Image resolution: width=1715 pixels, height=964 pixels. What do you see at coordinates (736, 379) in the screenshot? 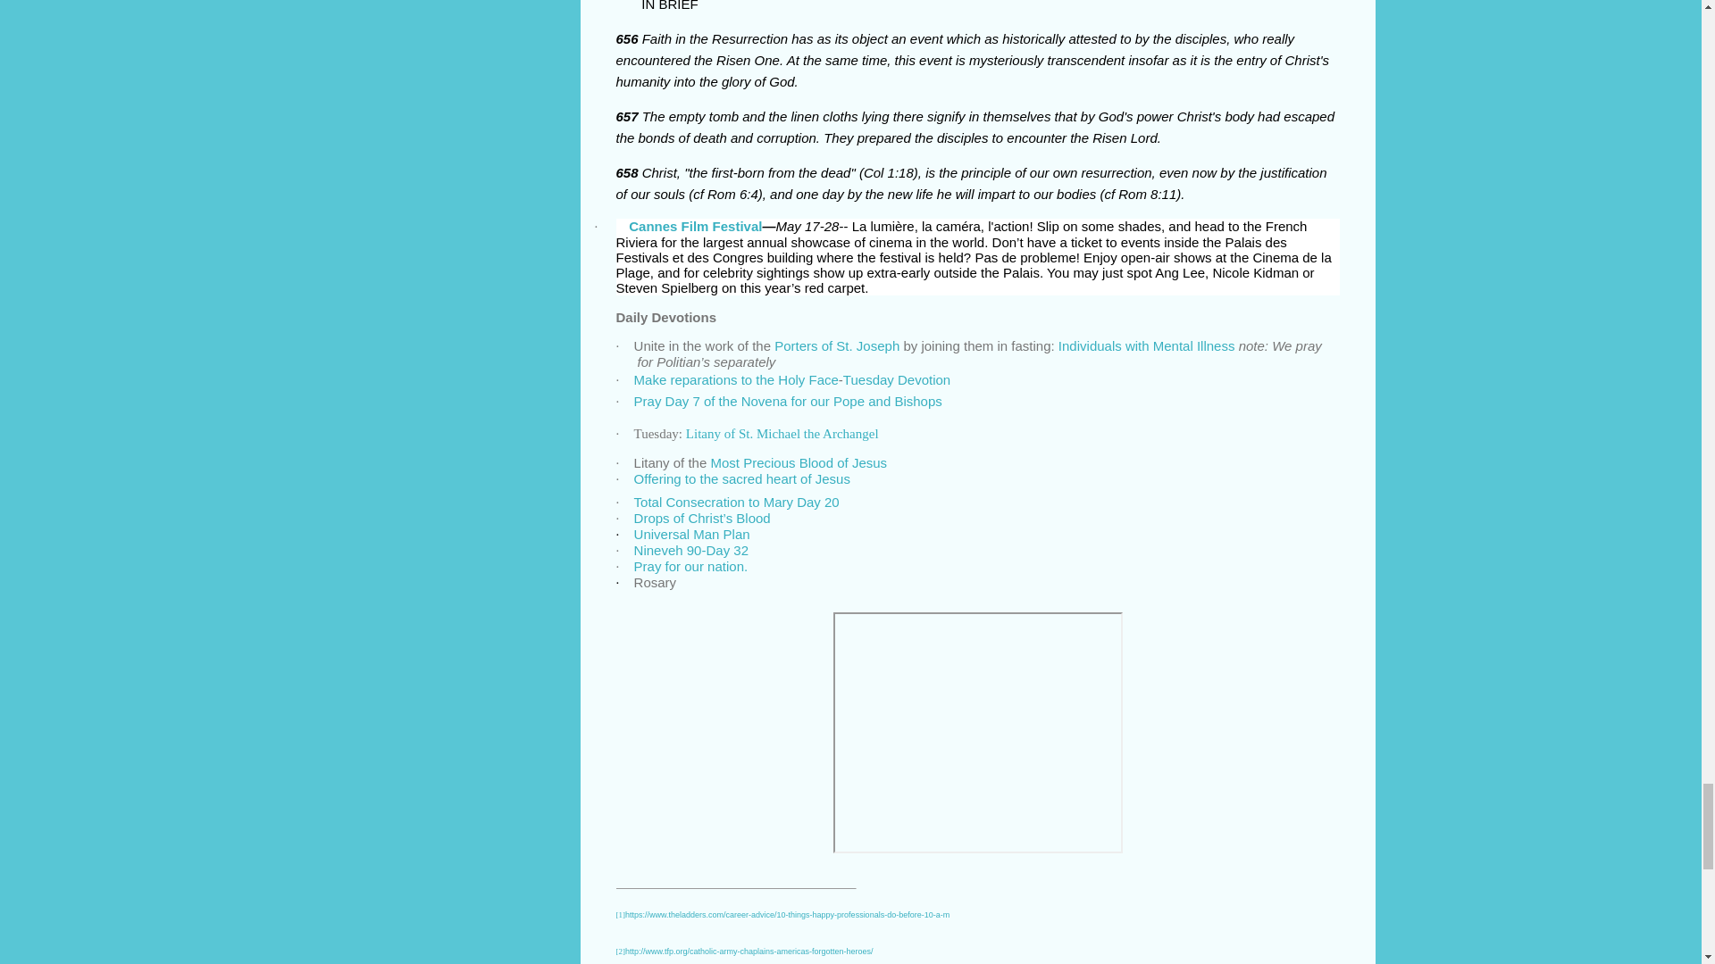
I see `Make reparations to the Holy Face` at bounding box center [736, 379].